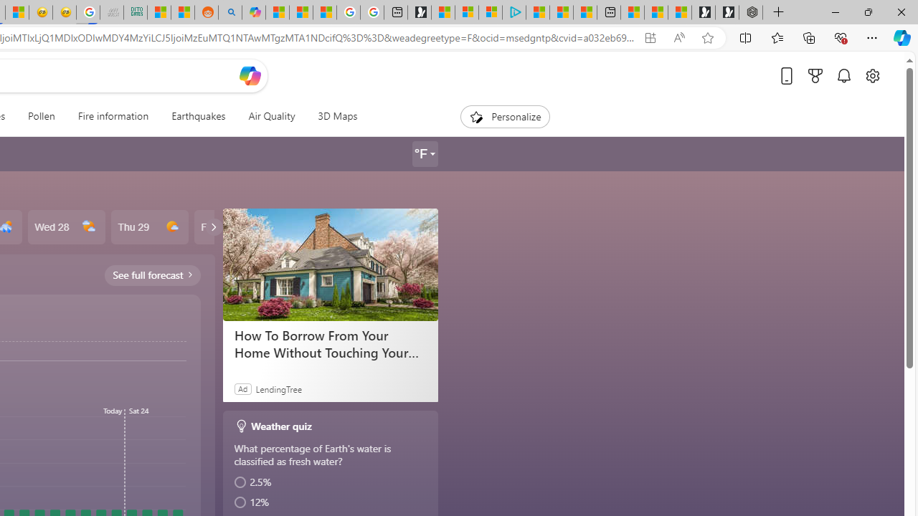 The width and height of the screenshot is (918, 516). What do you see at coordinates (42, 116) in the screenshot?
I see `Pollen` at bounding box center [42, 116].